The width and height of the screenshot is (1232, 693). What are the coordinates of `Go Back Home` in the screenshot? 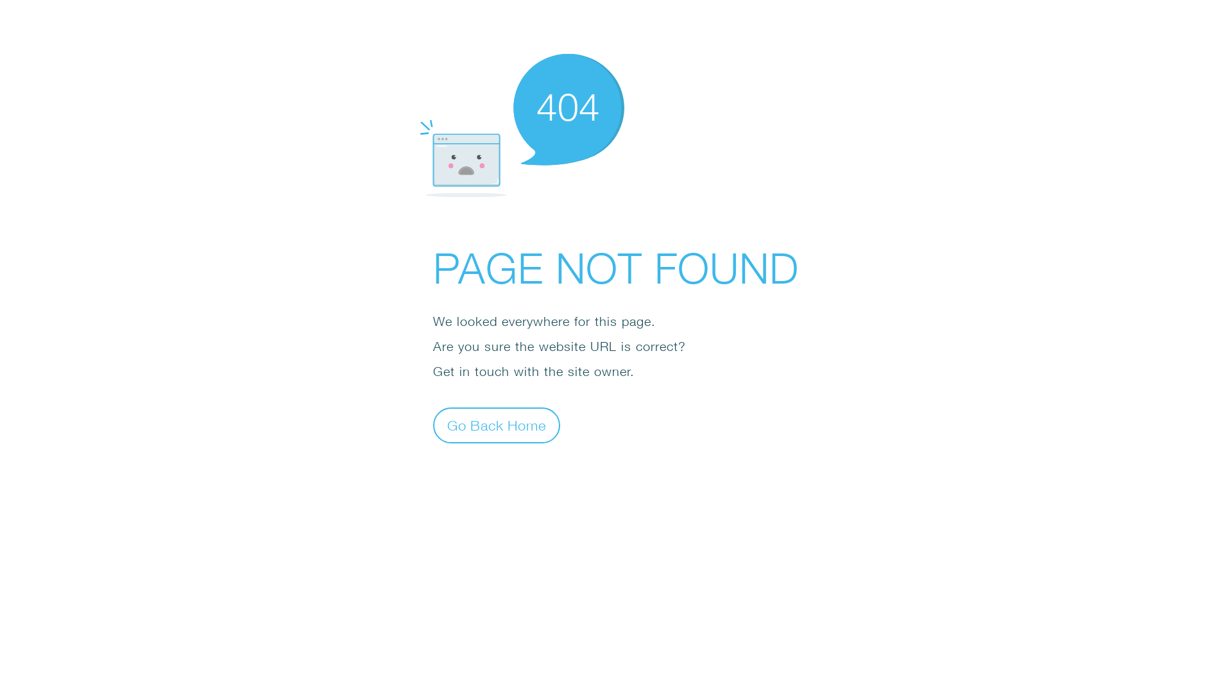 It's located at (497, 425).